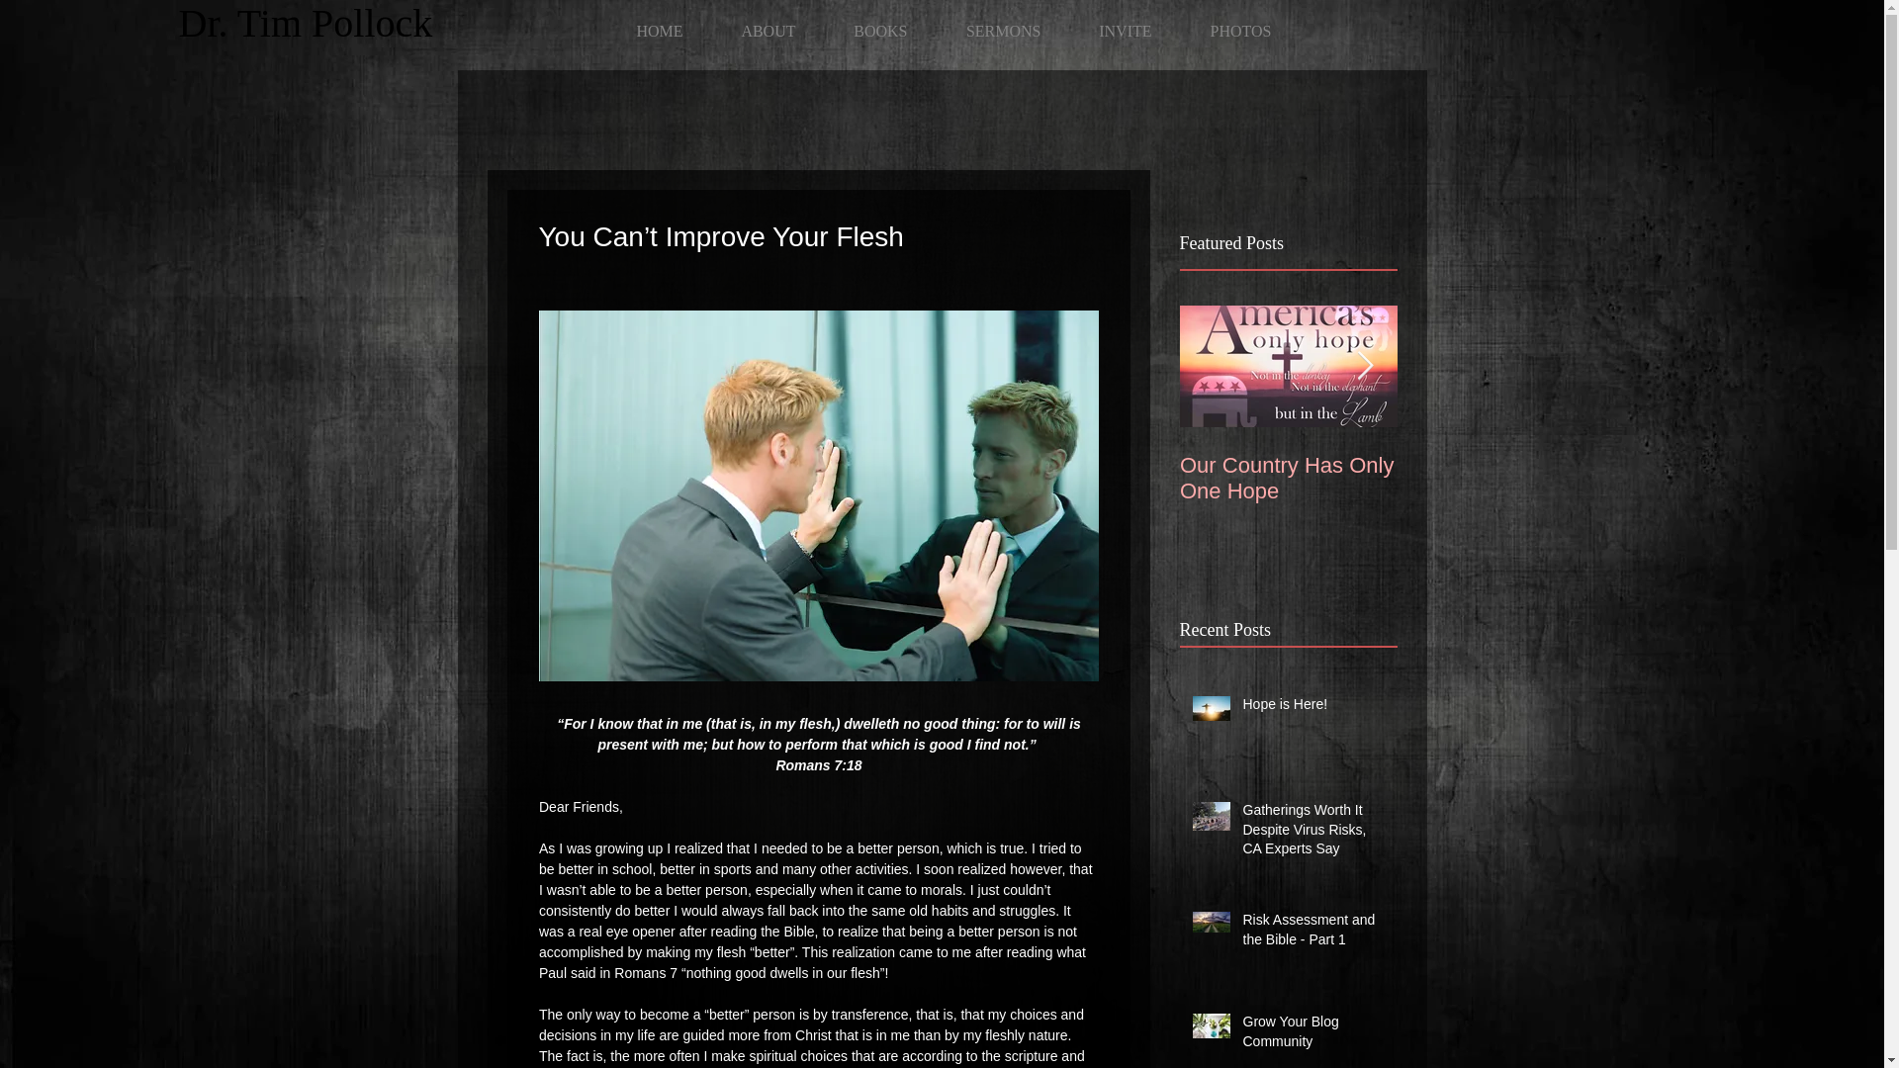 The image size is (1899, 1068). Describe the element at coordinates (1505, 478) in the screenshot. I see `The 6 Aspects of A Joyful Marriage` at that location.